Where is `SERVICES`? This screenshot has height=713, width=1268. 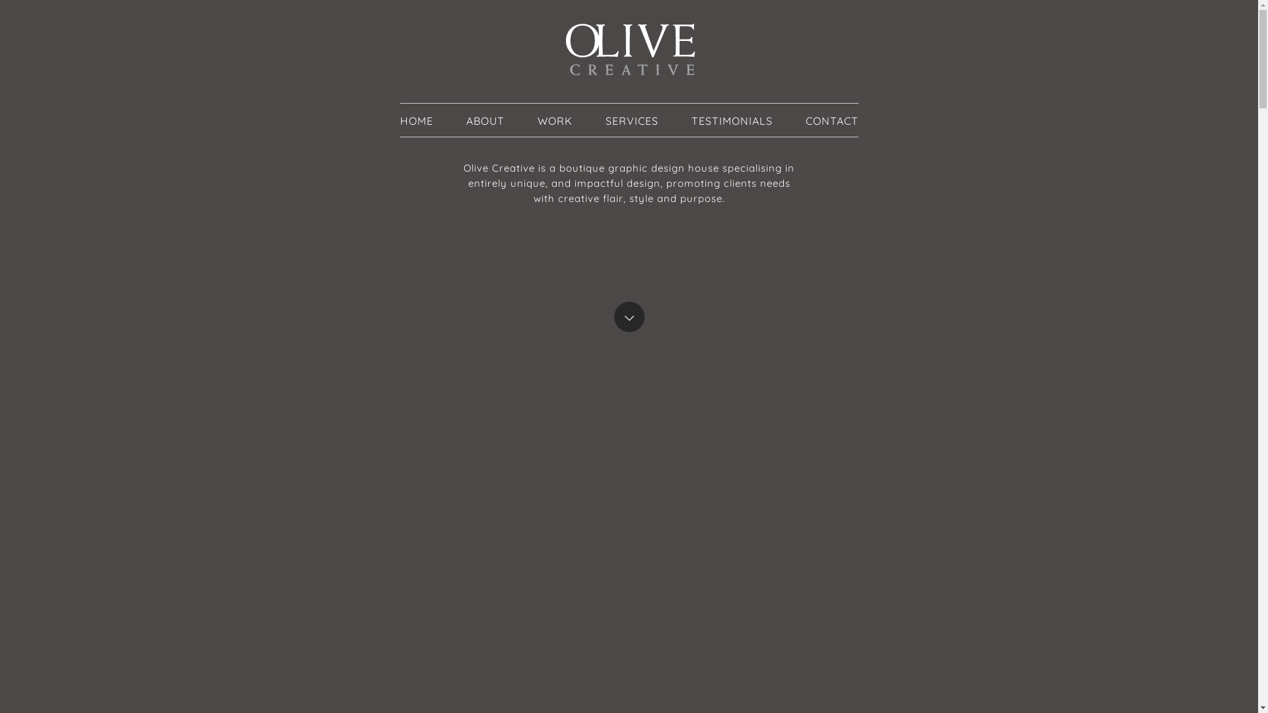
SERVICES is located at coordinates (631, 121).